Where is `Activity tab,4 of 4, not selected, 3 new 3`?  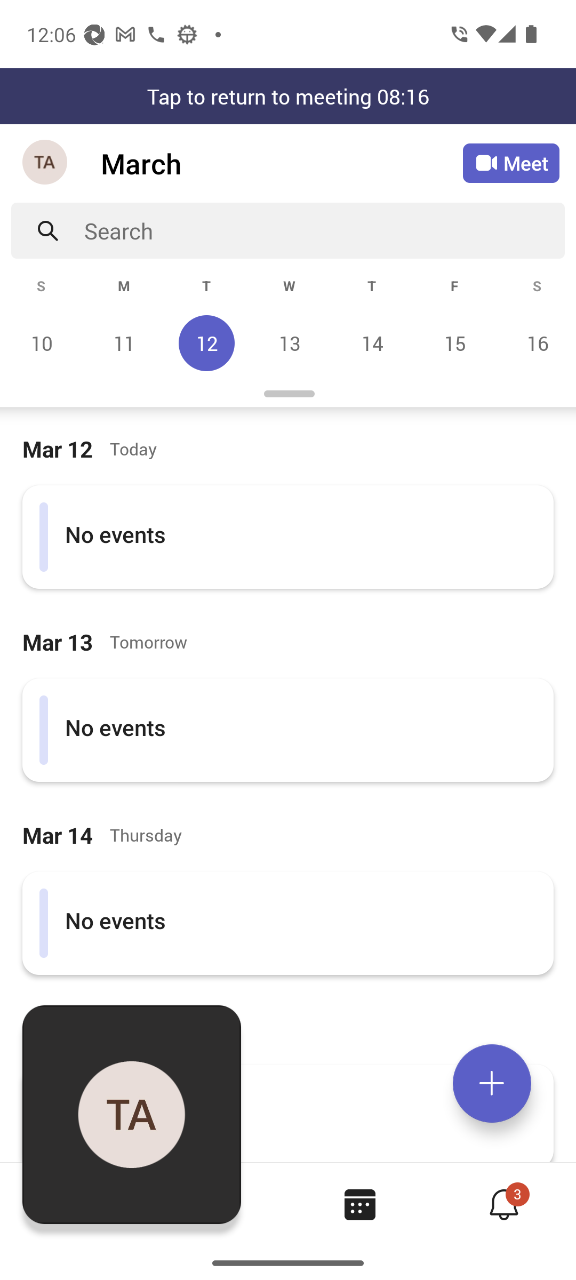 Activity tab,4 of 4, not selected, 3 new 3 is located at coordinates (503, 1204).